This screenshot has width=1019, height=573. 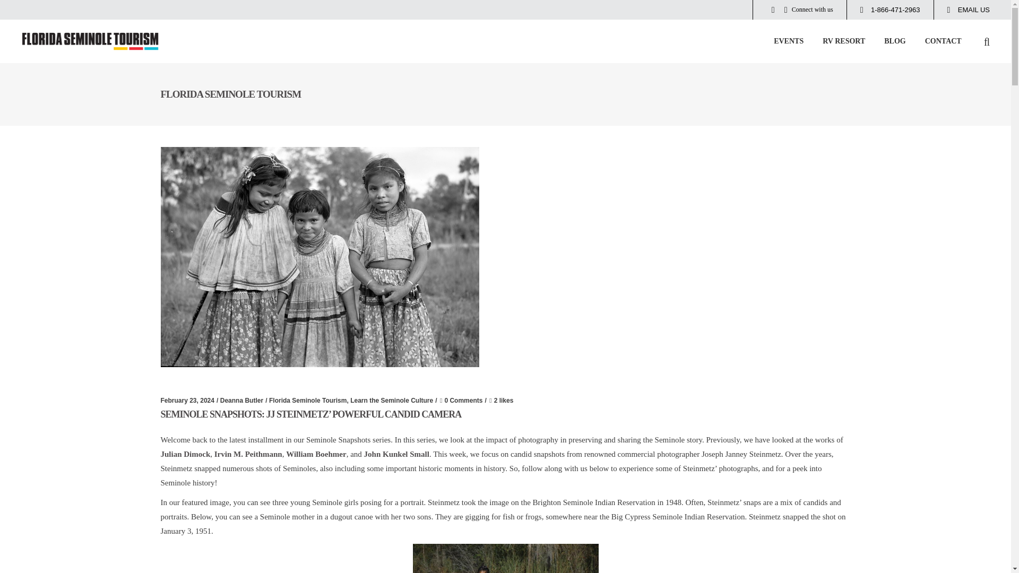 I want to click on Like this, so click(x=500, y=401).